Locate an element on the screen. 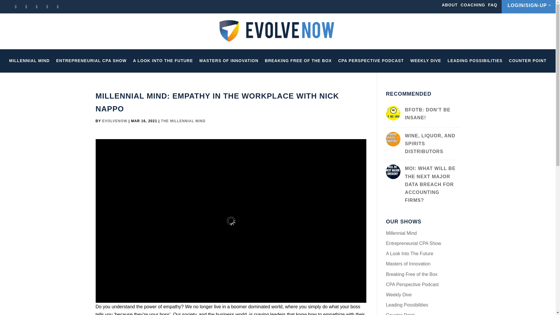 This screenshot has width=560, height=315. Follow on Youtube is located at coordinates (26, 7).